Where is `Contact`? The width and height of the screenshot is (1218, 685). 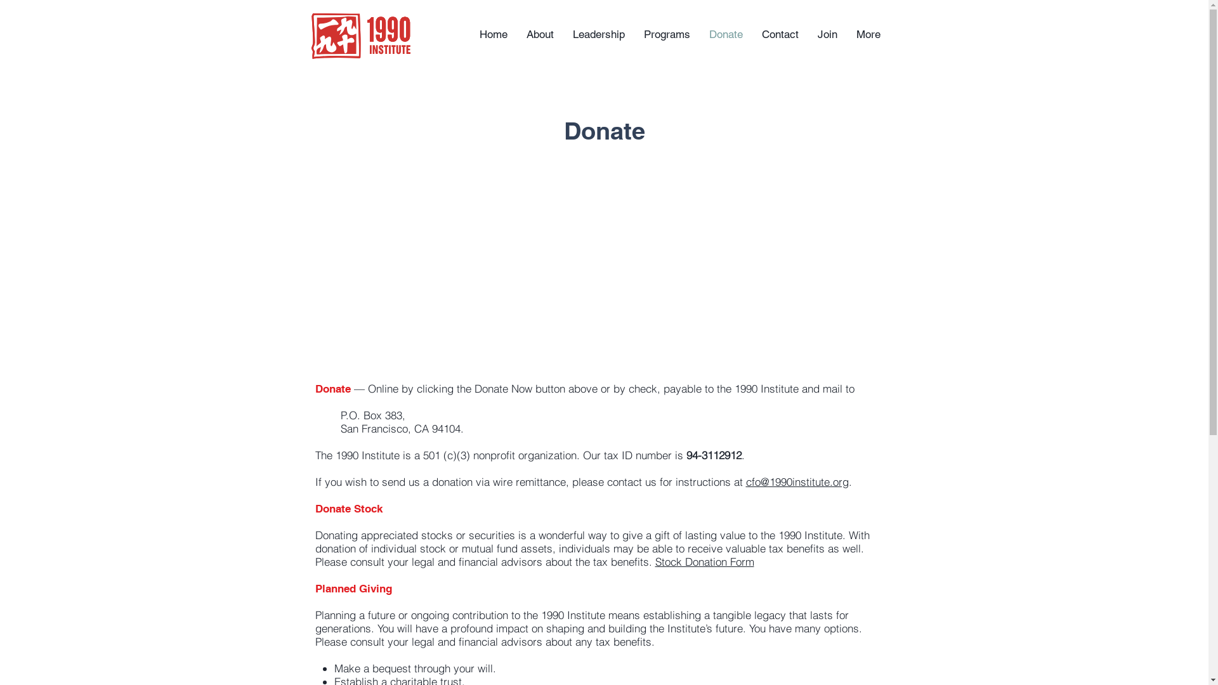
Contact is located at coordinates (780, 34).